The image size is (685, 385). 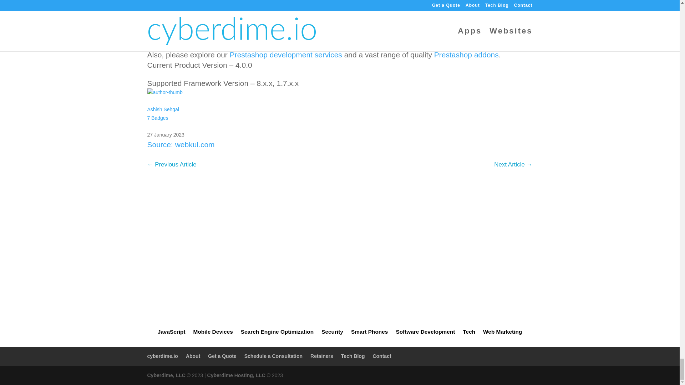 What do you see at coordinates (466, 55) in the screenshot?
I see `Prestashop addons` at bounding box center [466, 55].